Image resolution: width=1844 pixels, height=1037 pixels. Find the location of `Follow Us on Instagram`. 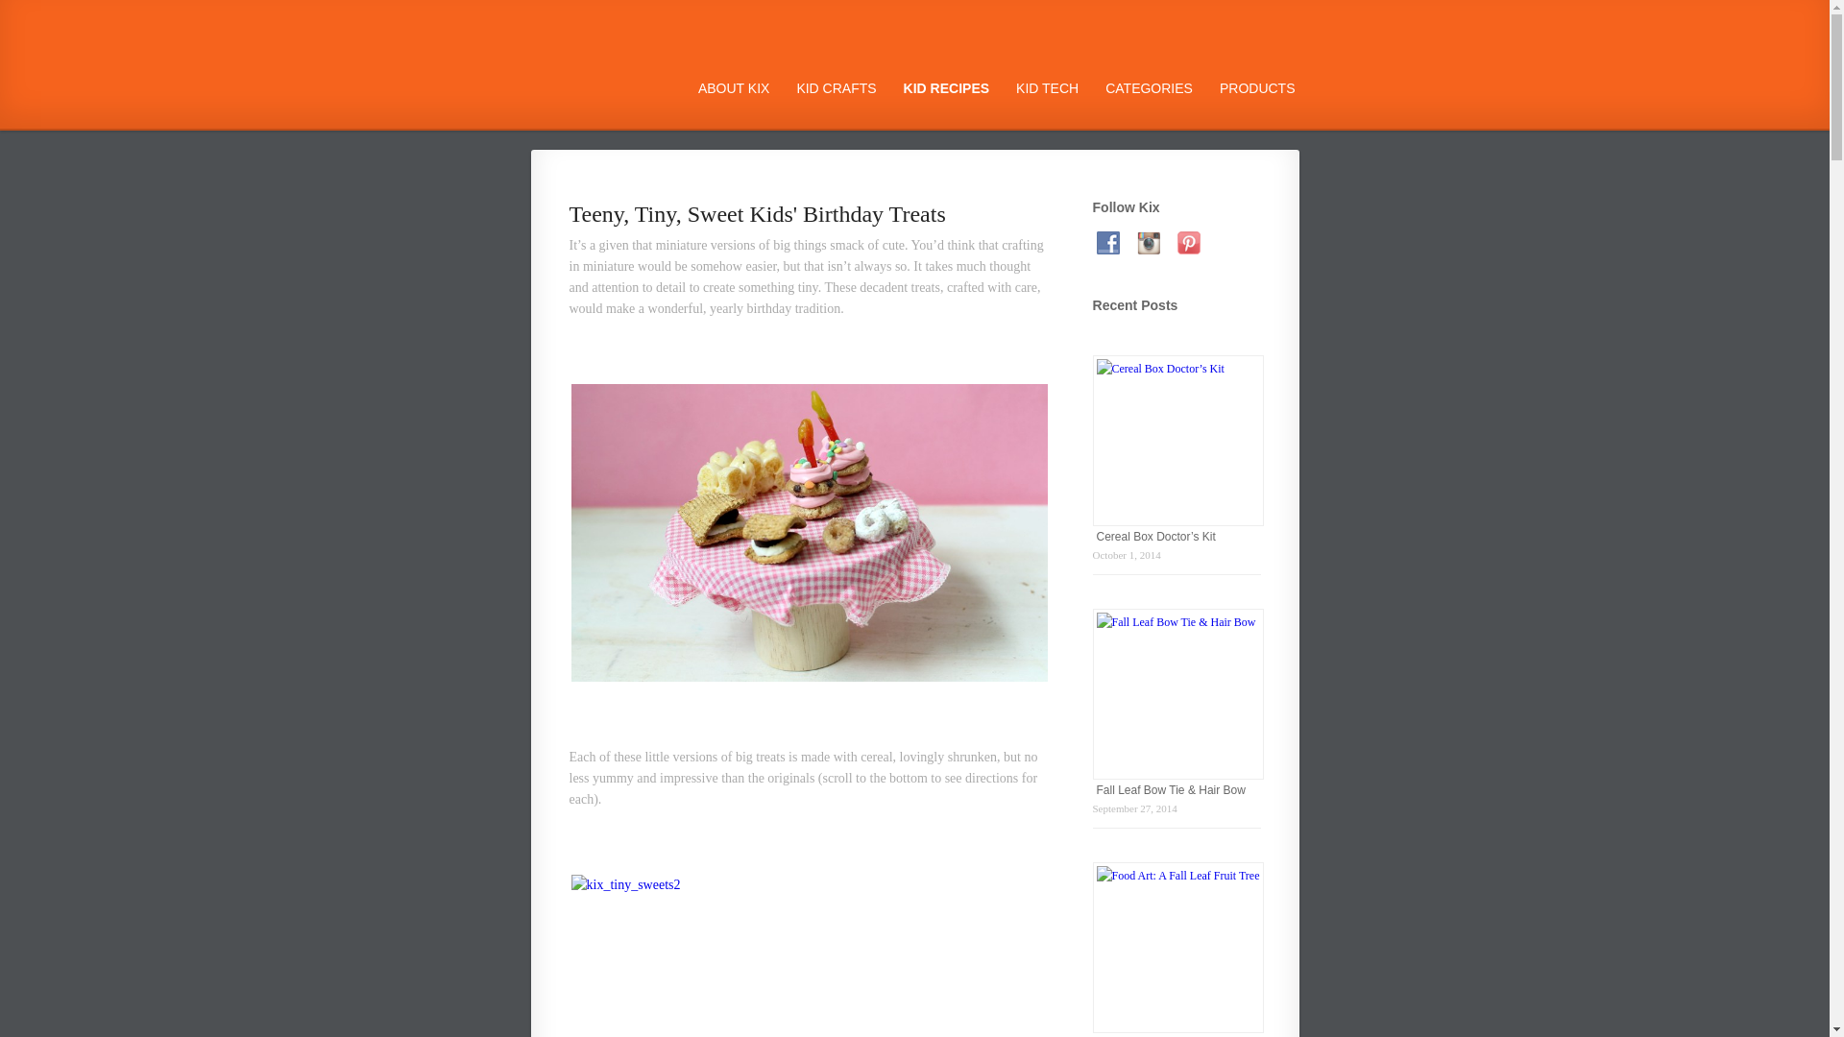

Follow Us on Instagram is located at coordinates (1149, 242).